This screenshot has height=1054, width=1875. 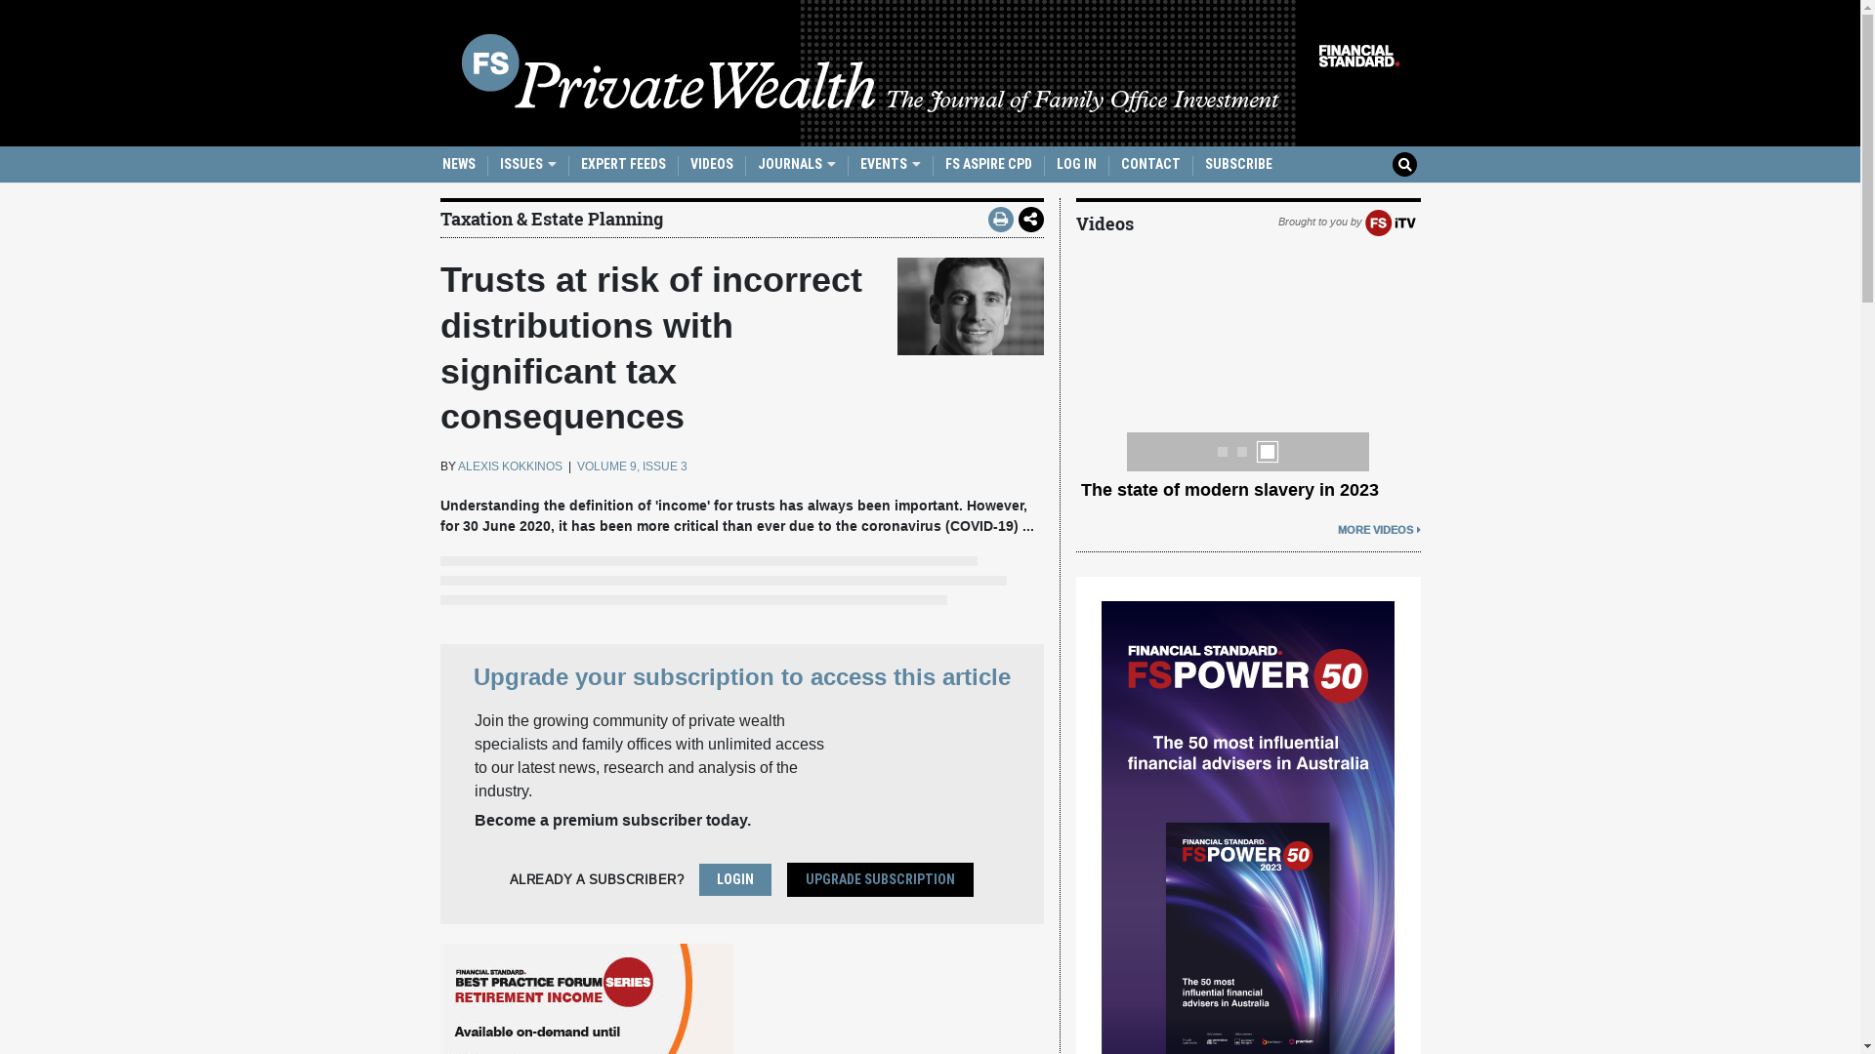 I want to click on VIDEOS, so click(x=711, y=164).